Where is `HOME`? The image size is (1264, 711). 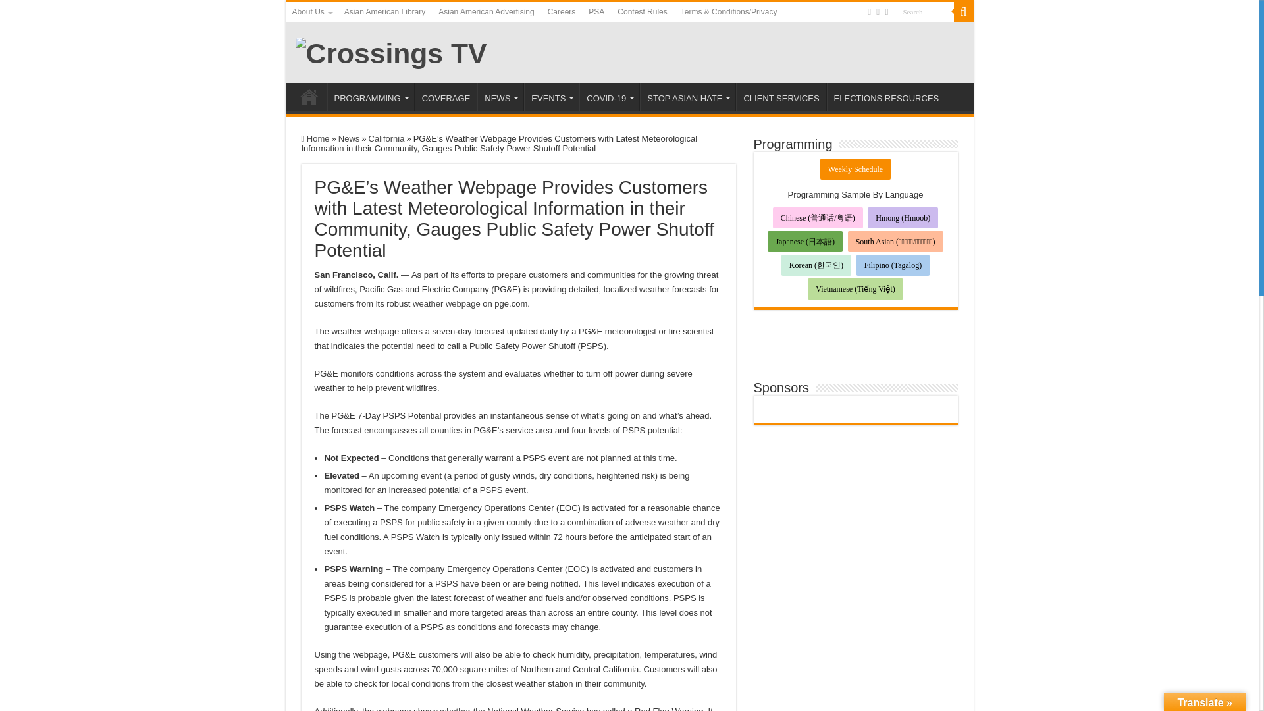
HOME is located at coordinates (309, 97).